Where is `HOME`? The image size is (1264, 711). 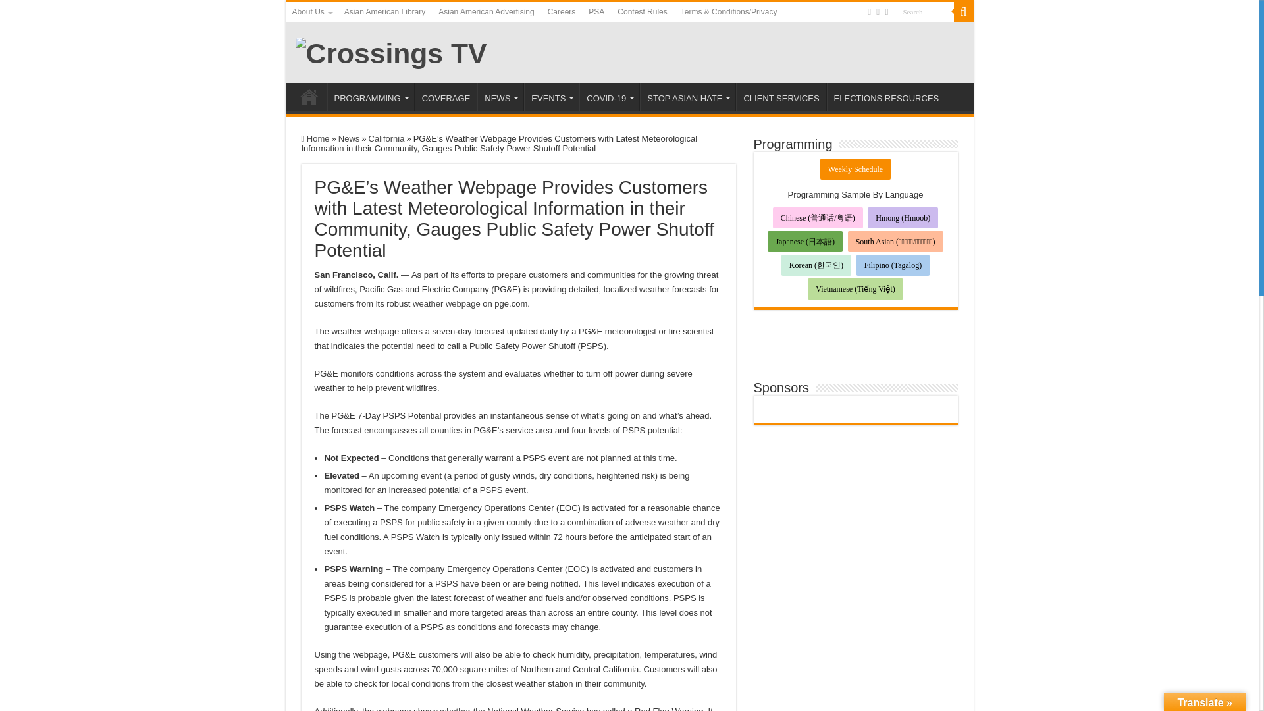
HOME is located at coordinates (309, 97).